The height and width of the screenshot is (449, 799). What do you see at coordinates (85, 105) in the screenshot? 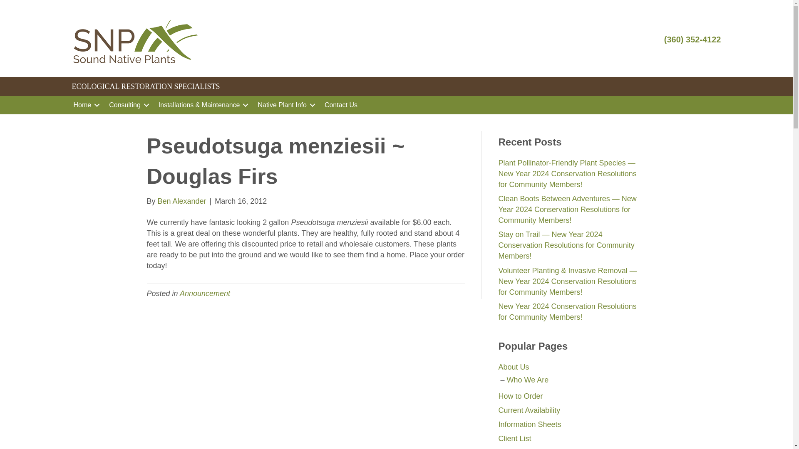
I see `Sound Native Plants Home Page` at bounding box center [85, 105].